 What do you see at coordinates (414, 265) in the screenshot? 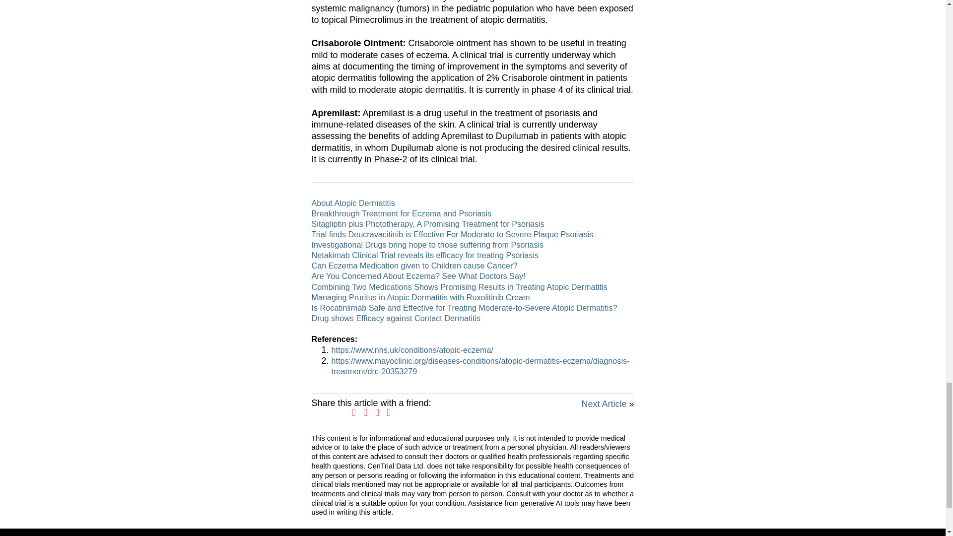
I see `Can Eczema Medication given to Children cause Cancer?` at bounding box center [414, 265].